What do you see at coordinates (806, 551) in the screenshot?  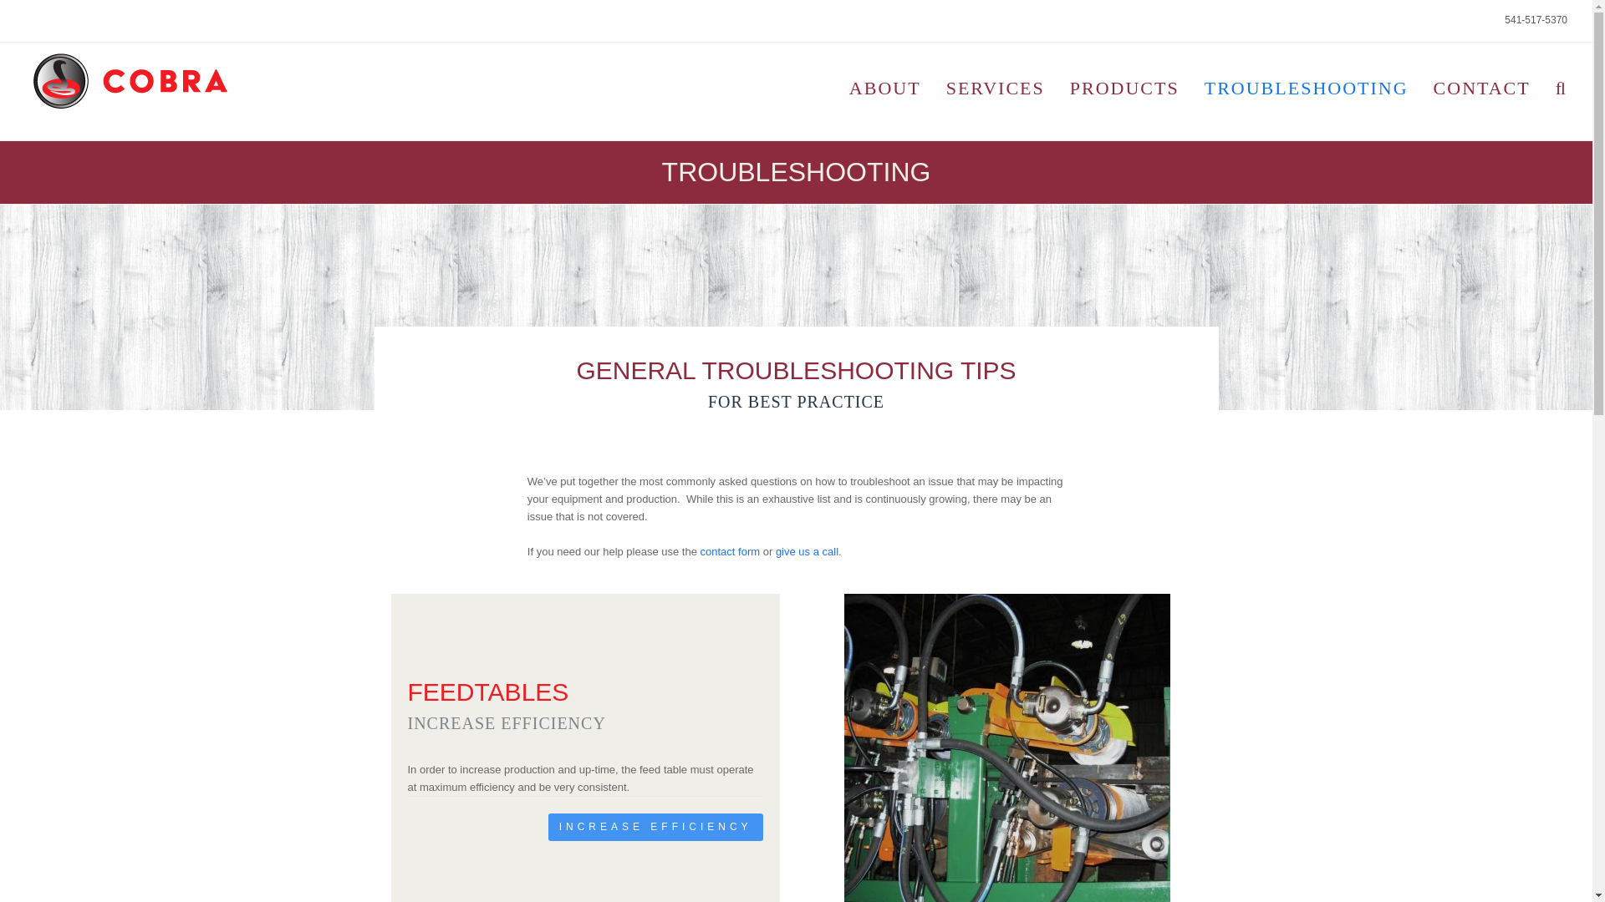 I see `give us a call` at bounding box center [806, 551].